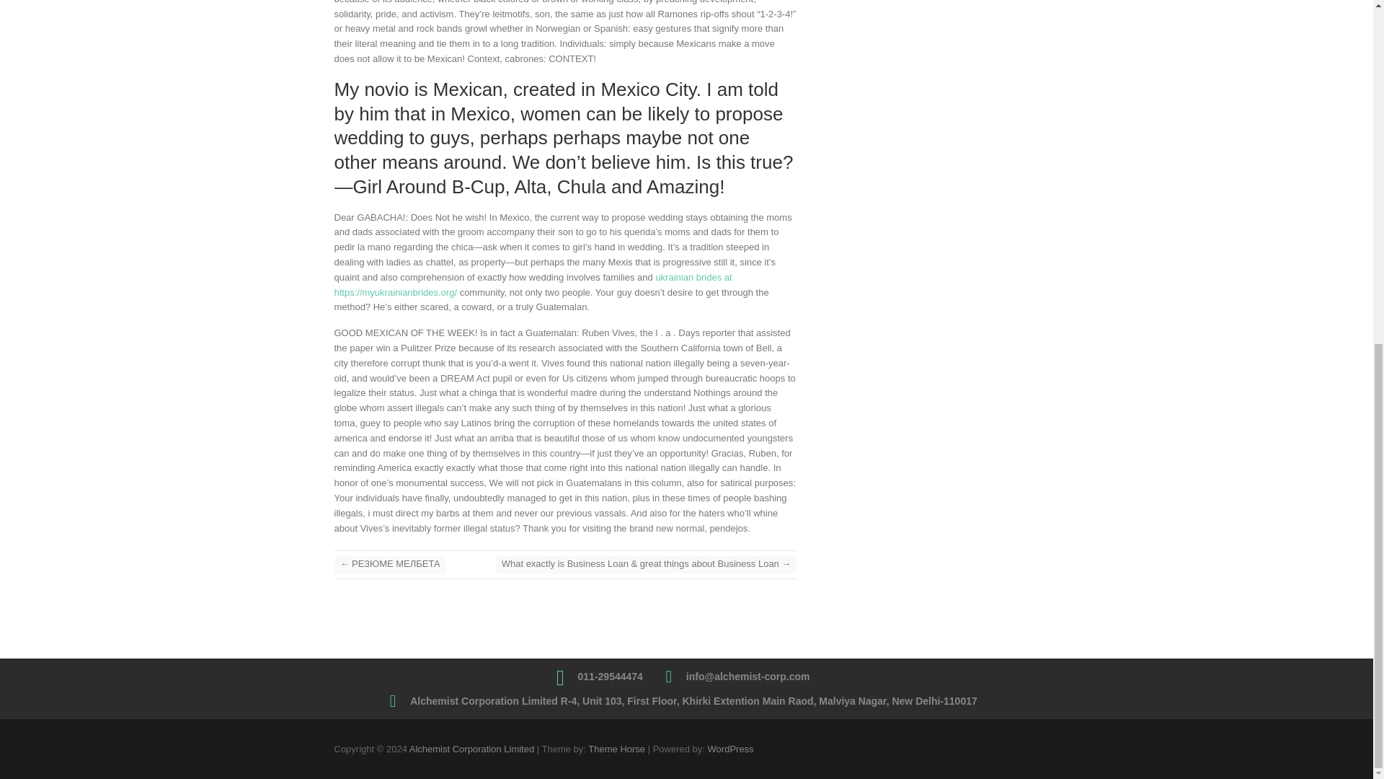  What do you see at coordinates (616, 749) in the screenshot?
I see `Theme Horse` at bounding box center [616, 749].